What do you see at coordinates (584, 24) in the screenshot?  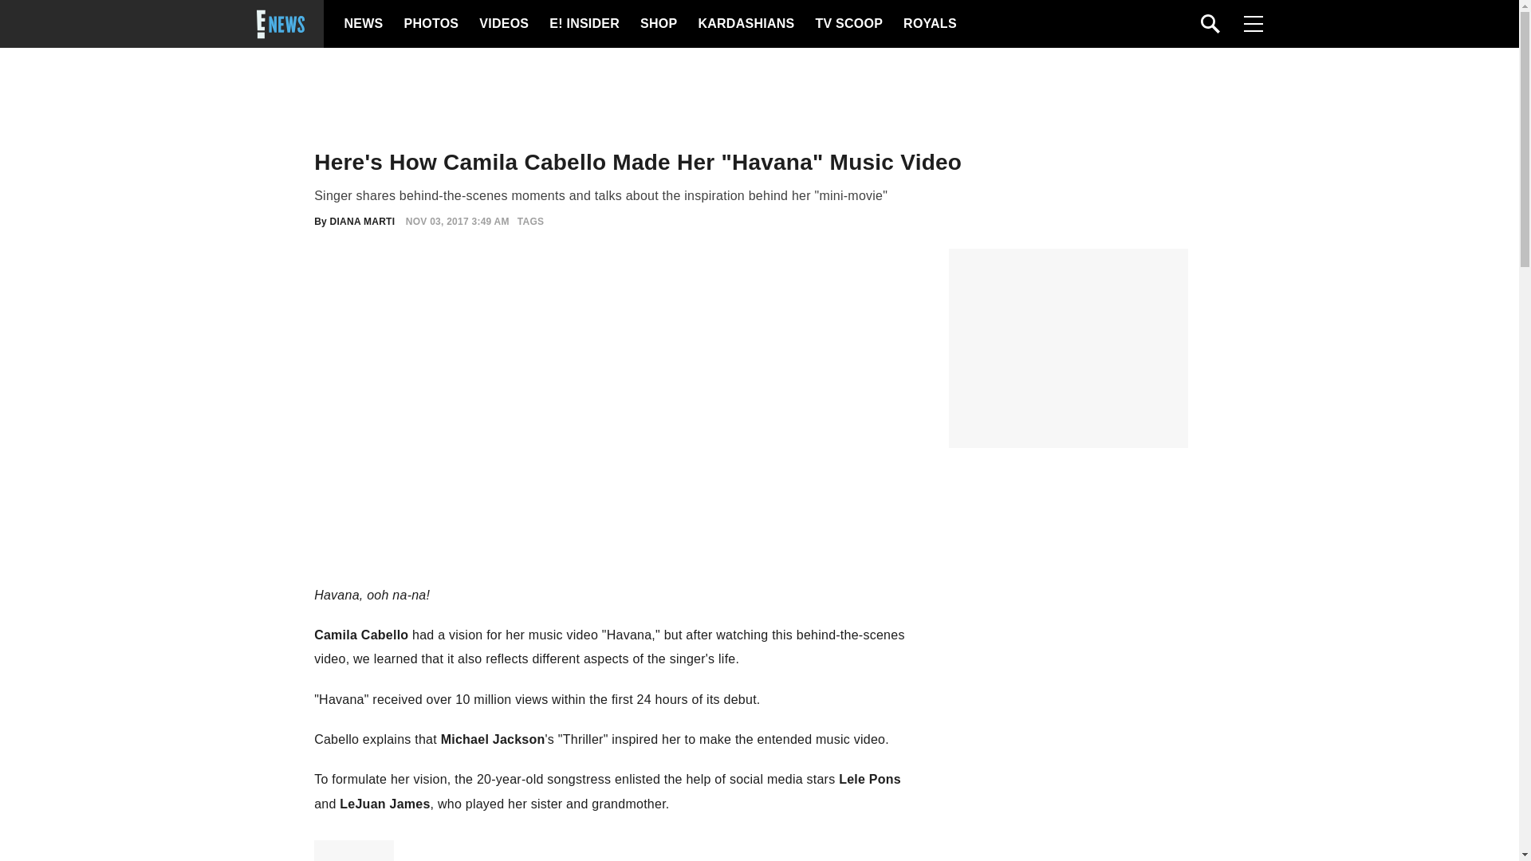 I see `E! INSIDER` at bounding box center [584, 24].